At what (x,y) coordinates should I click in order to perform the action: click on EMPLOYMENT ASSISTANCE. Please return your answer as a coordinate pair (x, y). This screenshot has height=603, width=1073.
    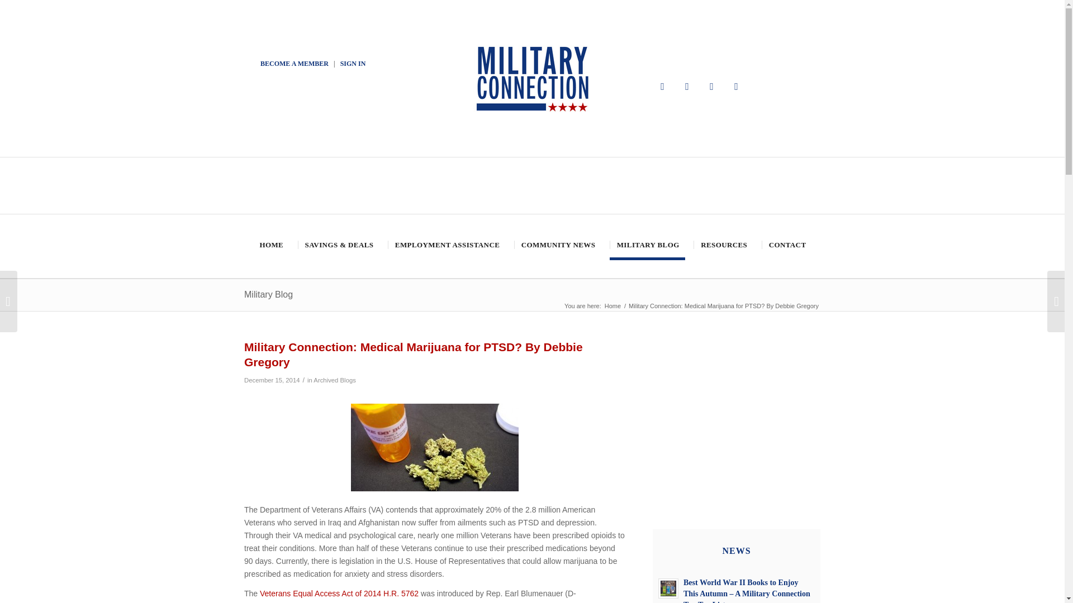
    Looking at the image, I should click on (446, 245).